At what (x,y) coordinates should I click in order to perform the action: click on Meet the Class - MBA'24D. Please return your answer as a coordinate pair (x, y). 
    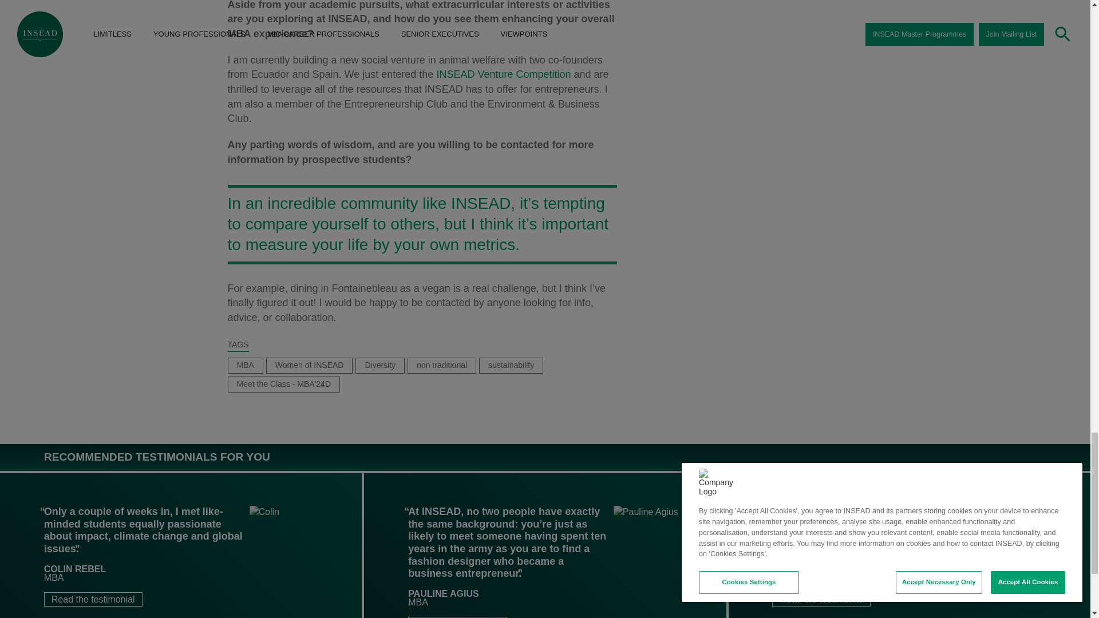
    Looking at the image, I should click on (284, 384).